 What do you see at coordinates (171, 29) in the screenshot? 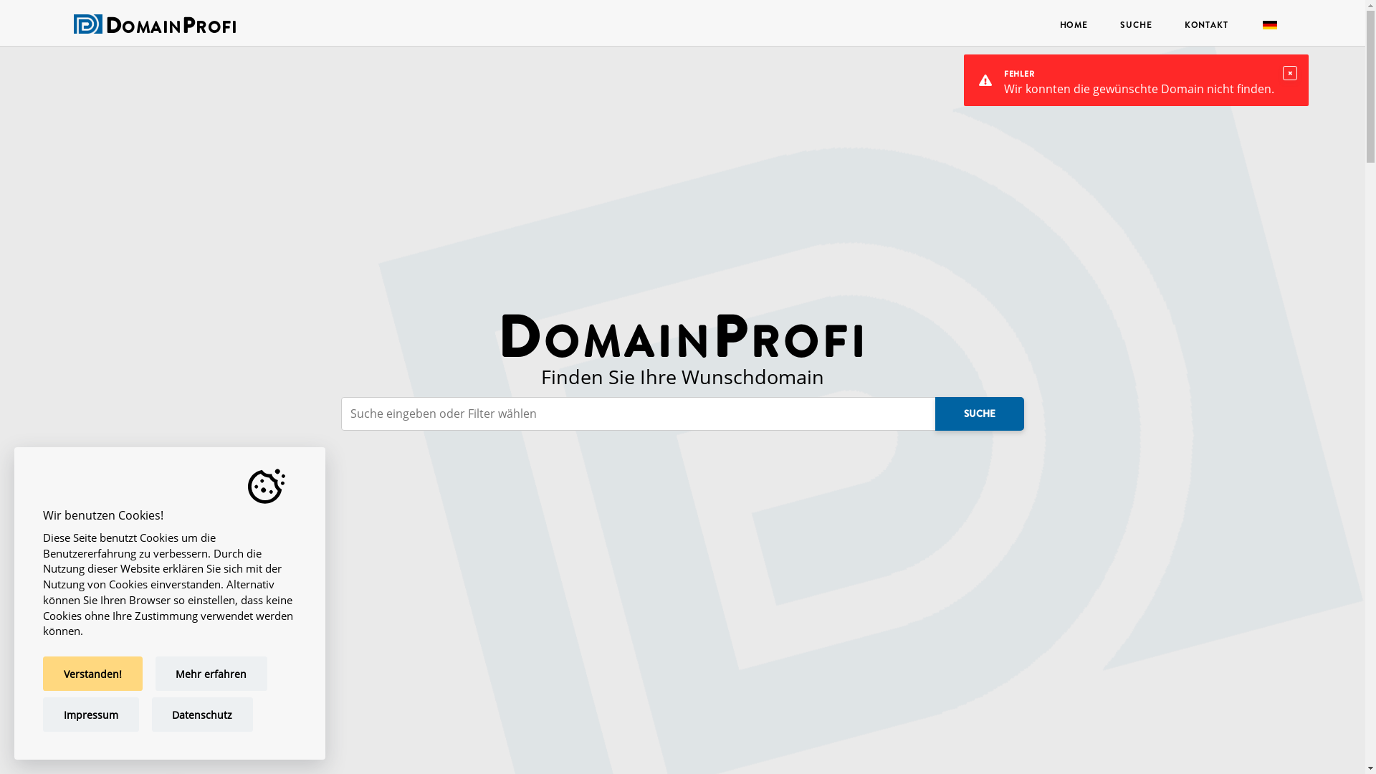
I see `DOMAINPROFI` at bounding box center [171, 29].